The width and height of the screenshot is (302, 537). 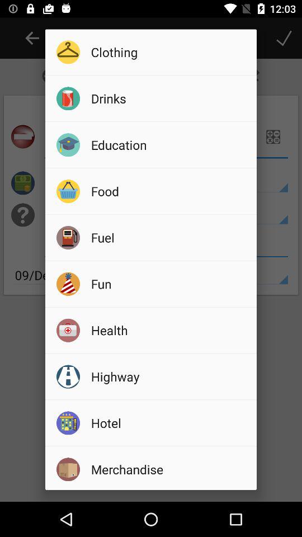 I want to click on click icon below highway, so click(x=170, y=423).